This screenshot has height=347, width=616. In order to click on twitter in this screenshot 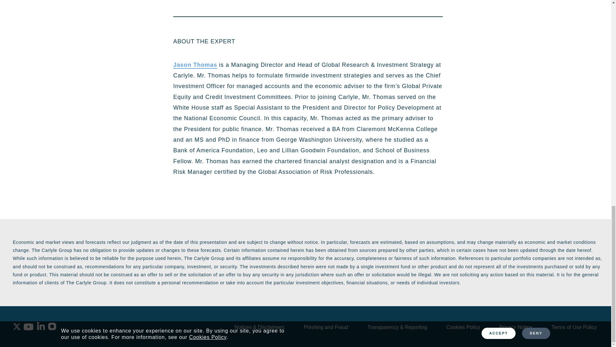, I will do `click(17, 326)`.